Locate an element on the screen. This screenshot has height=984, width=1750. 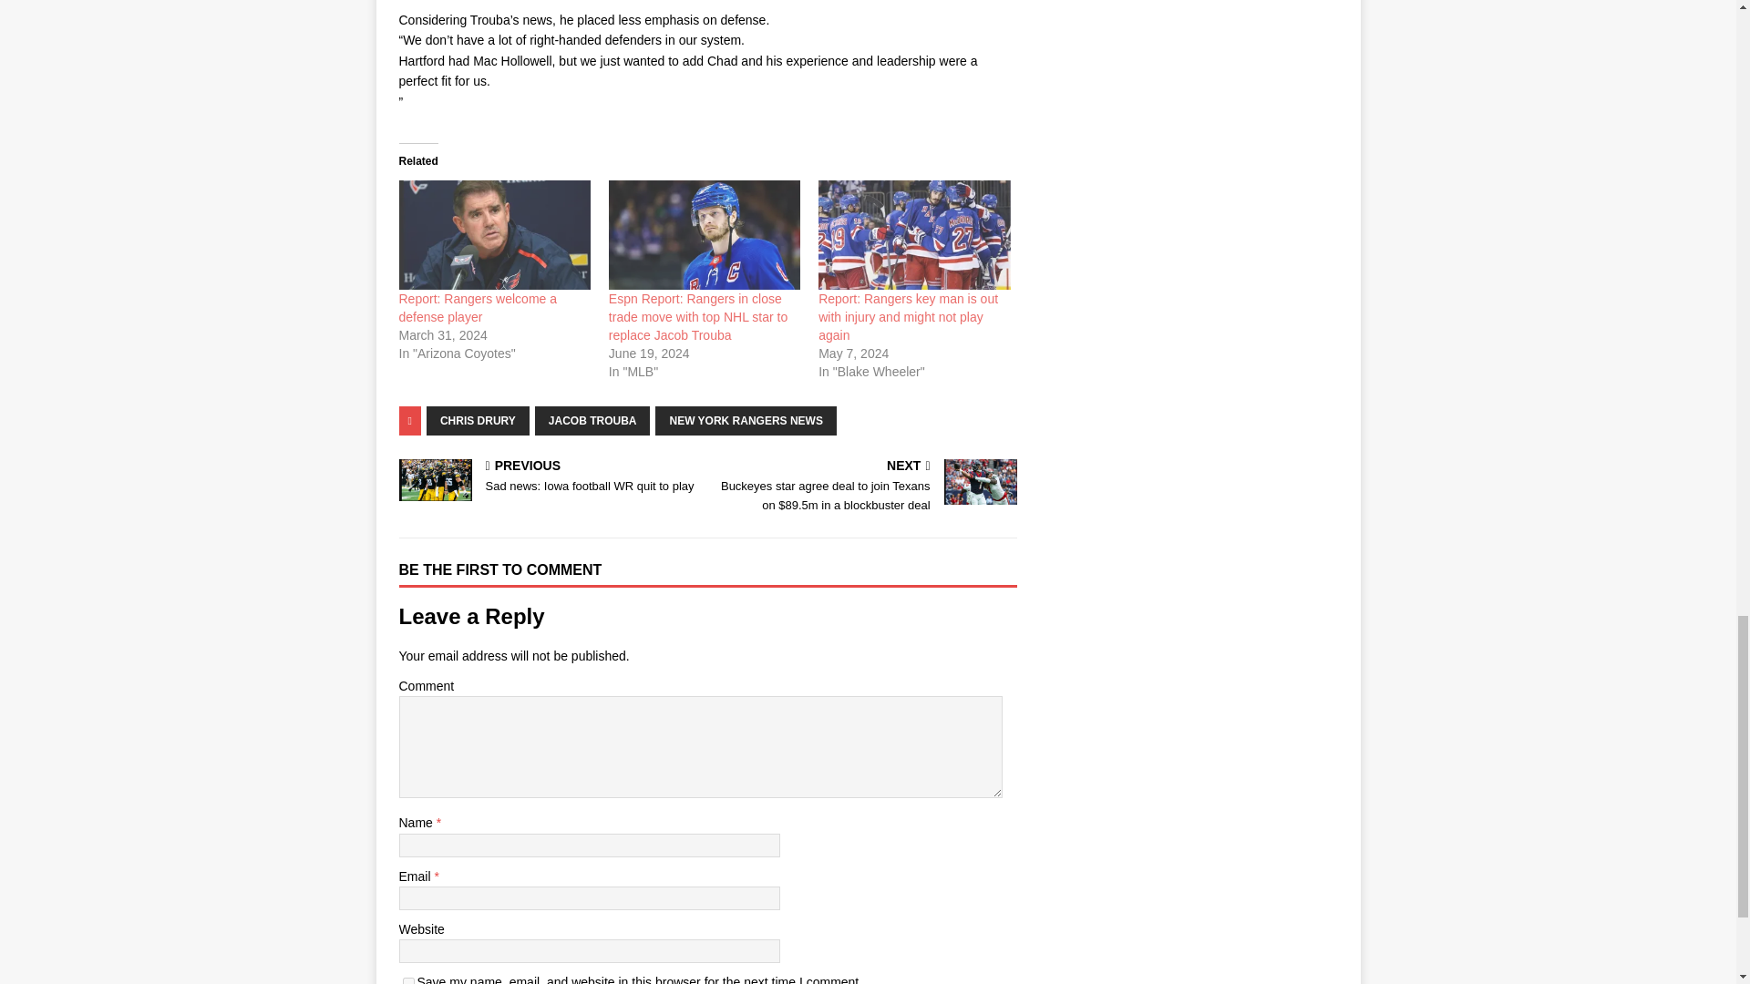
Report: Rangers welcome a defense player is located at coordinates (478, 308).